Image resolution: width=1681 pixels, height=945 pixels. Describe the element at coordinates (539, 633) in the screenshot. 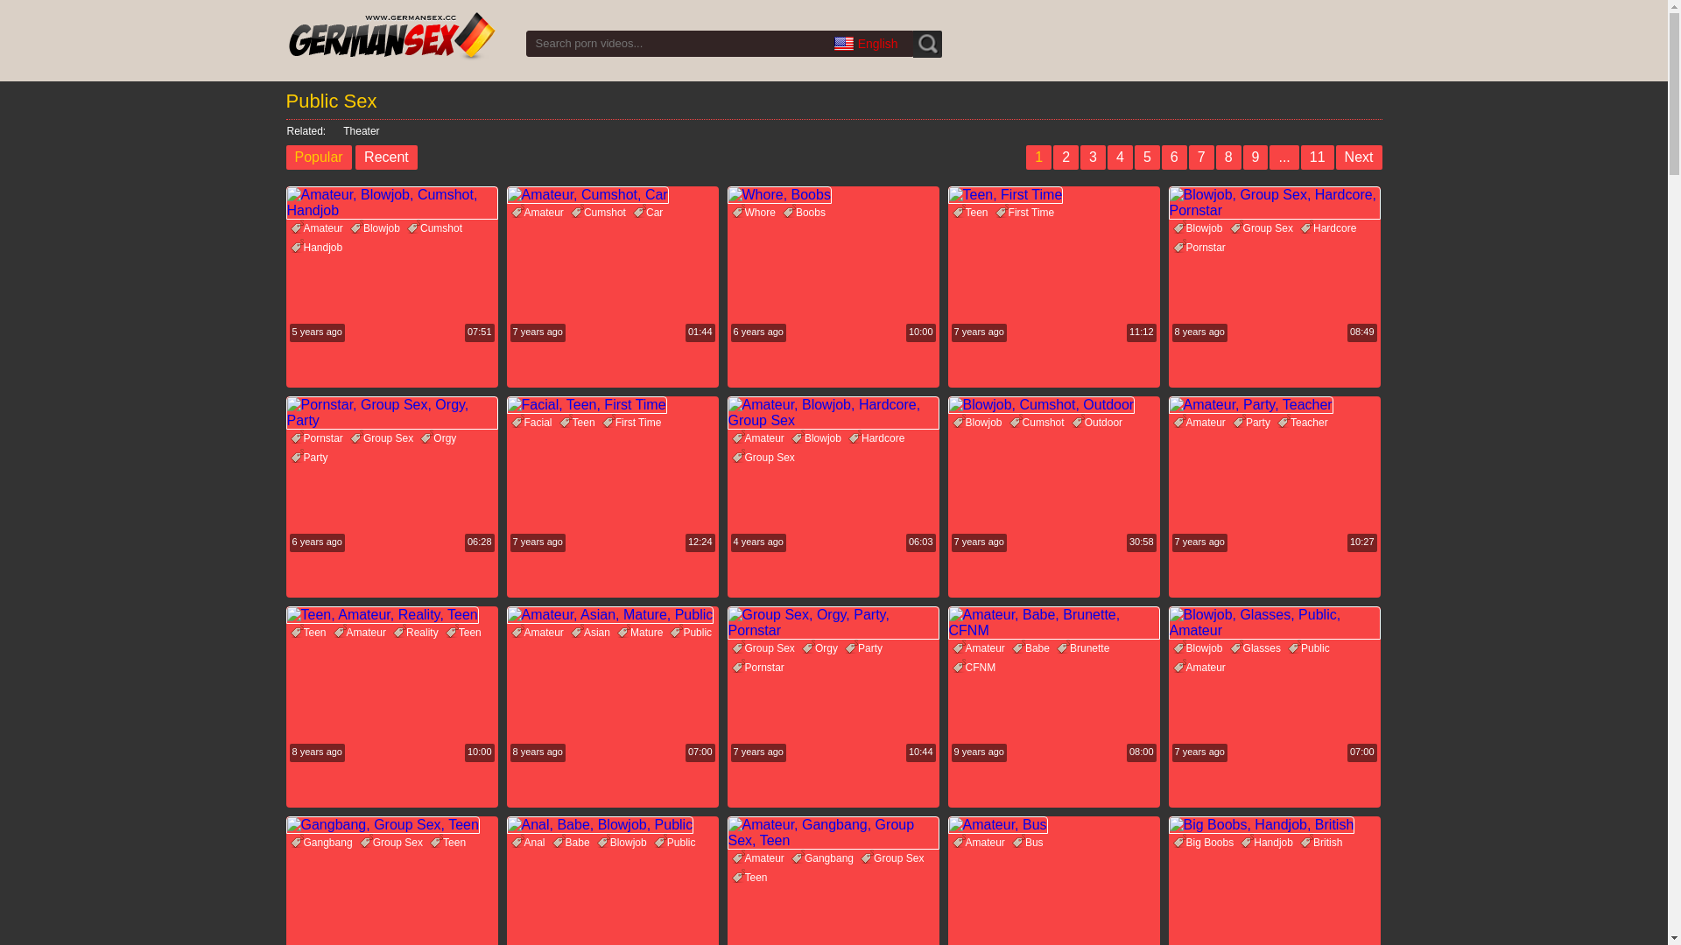

I see `Amateur` at that location.